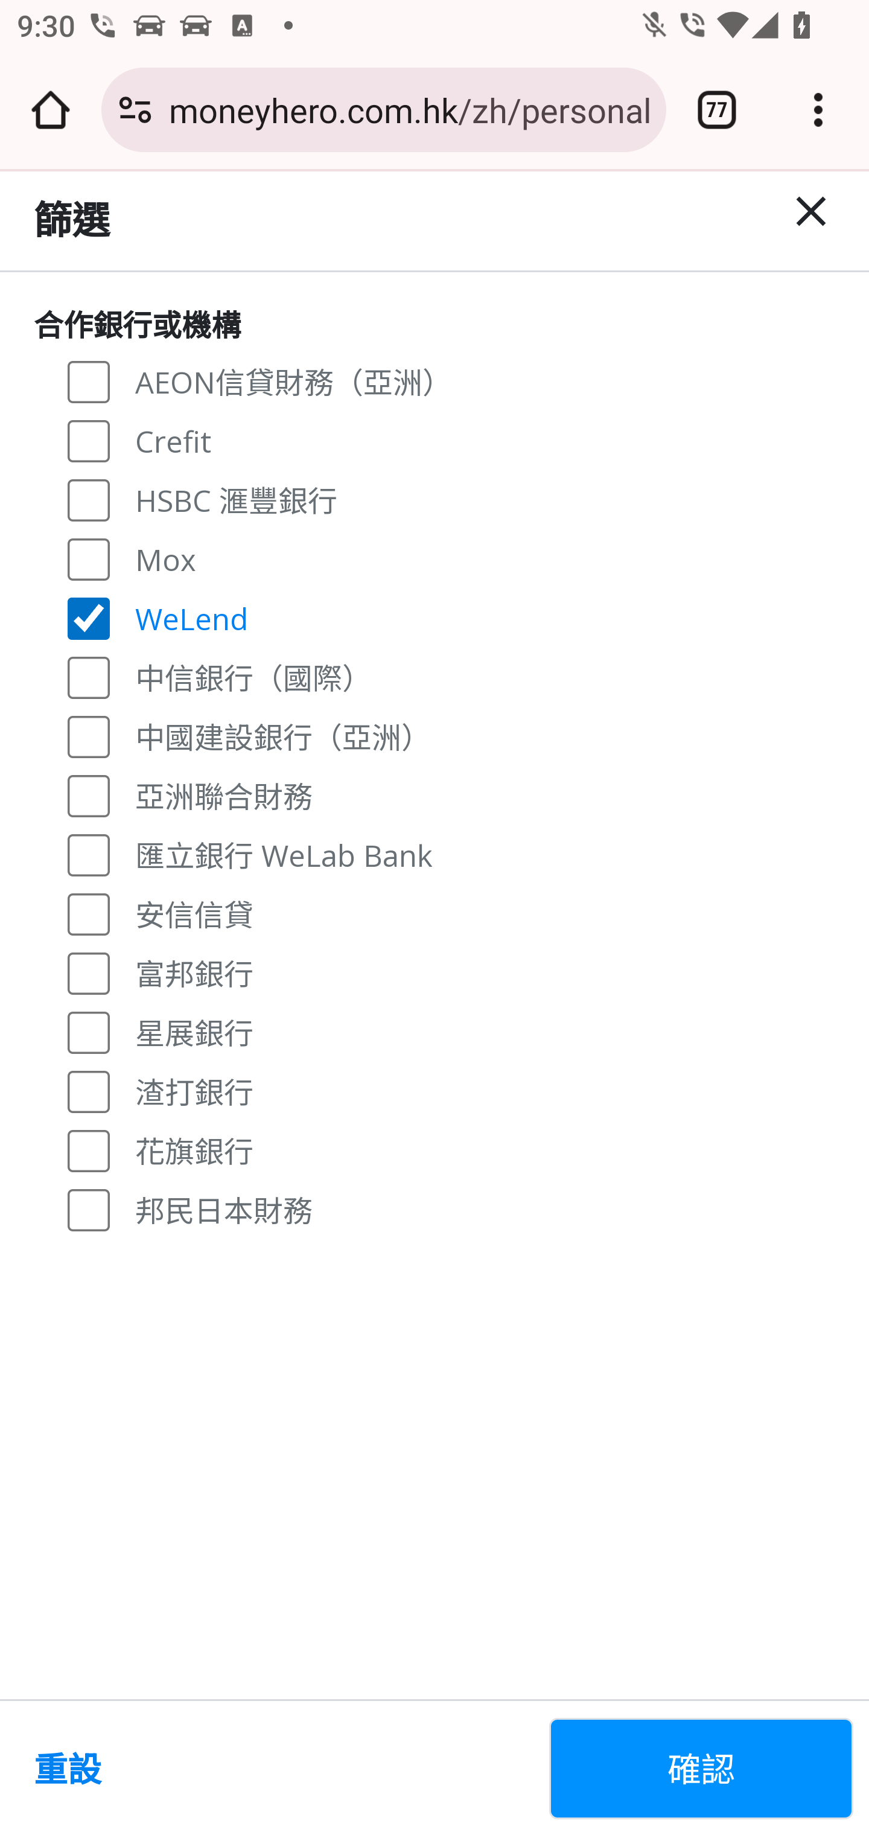 The height and width of the screenshot is (1835, 869). I want to click on 重設, so click(282, 1769).